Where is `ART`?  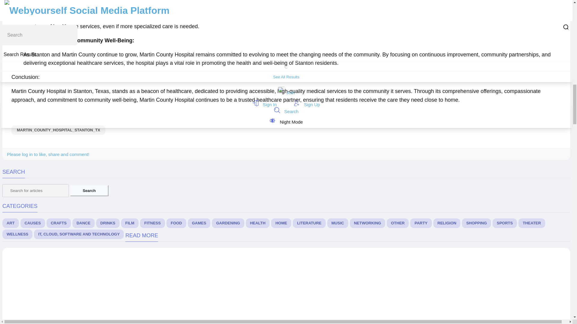 ART is located at coordinates (11, 223).